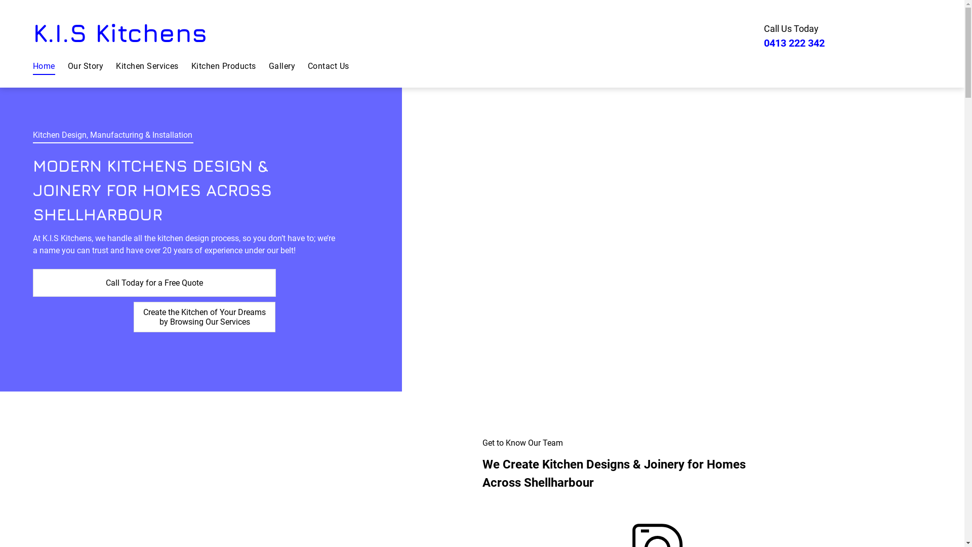  Describe the element at coordinates (289, 66) in the screenshot. I see `Gallery` at that location.